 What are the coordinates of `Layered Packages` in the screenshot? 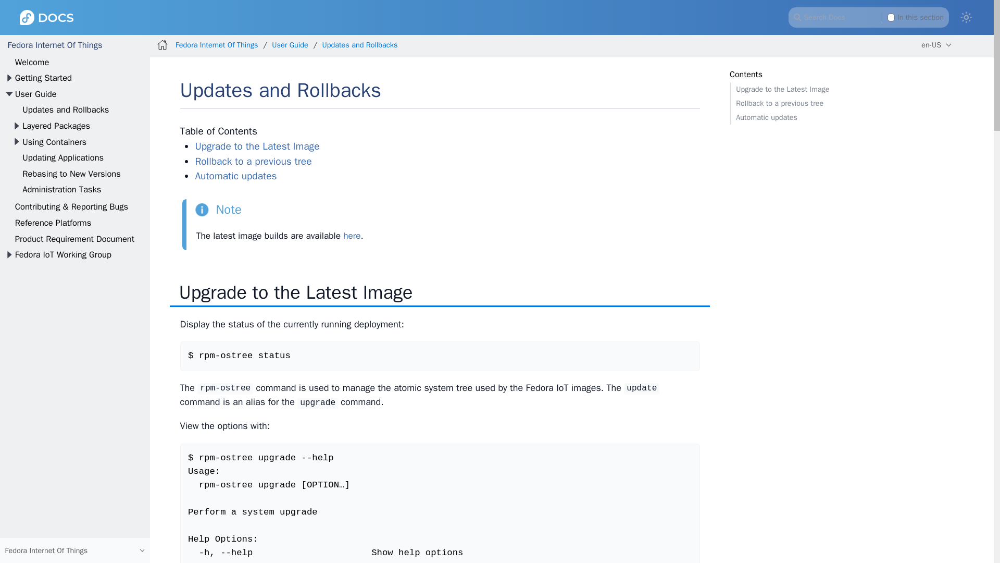 It's located at (56, 126).